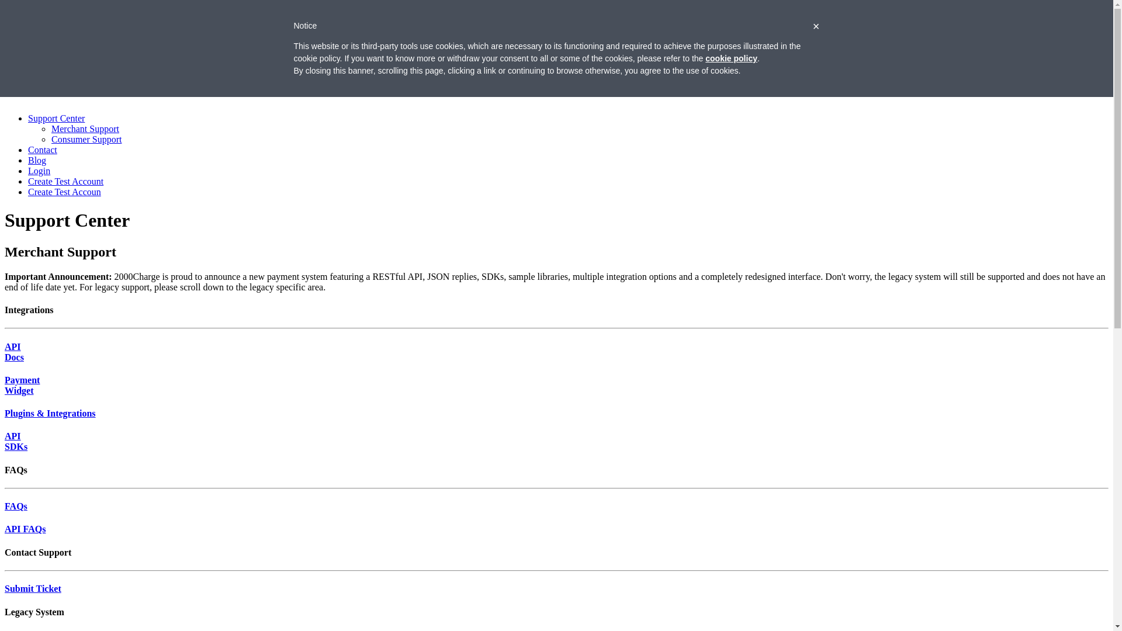  I want to click on Features, so click(44, 25).